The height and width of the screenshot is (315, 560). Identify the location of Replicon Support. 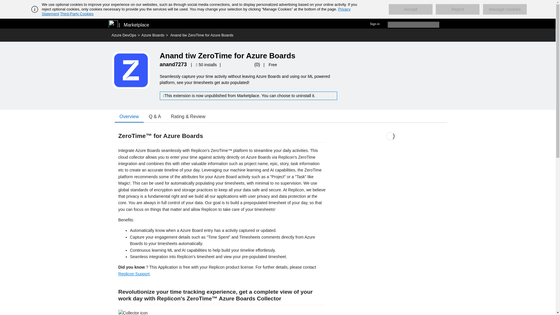
(134, 274).